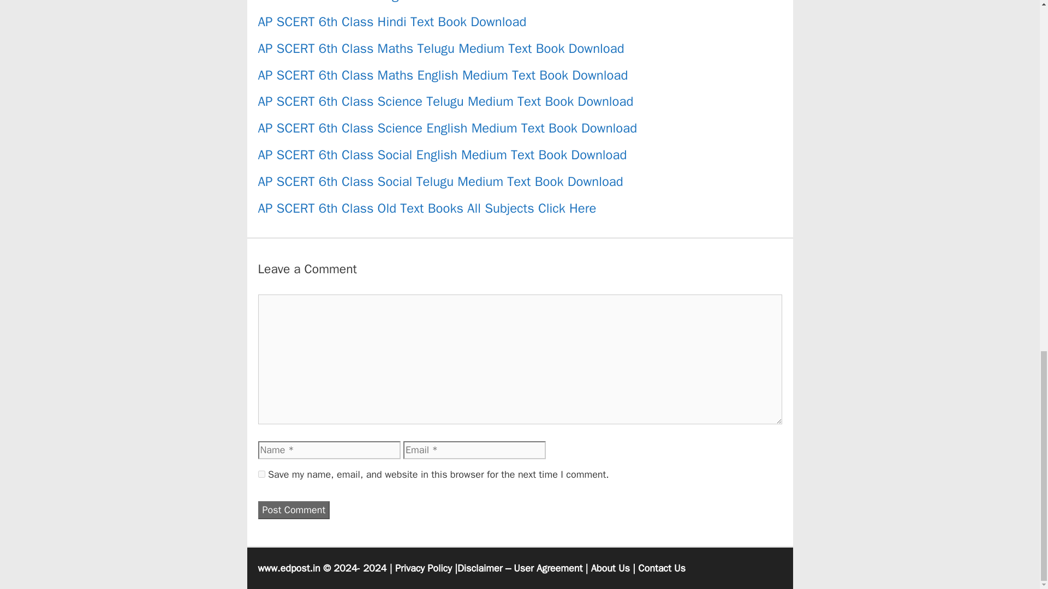 Image resolution: width=1048 pixels, height=589 pixels. What do you see at coordinates (445, 101) in the screenshot?
I see `AP SCERT 6th Class Science Telugu Medium Text Book Download` at bounding box center [445, 101].